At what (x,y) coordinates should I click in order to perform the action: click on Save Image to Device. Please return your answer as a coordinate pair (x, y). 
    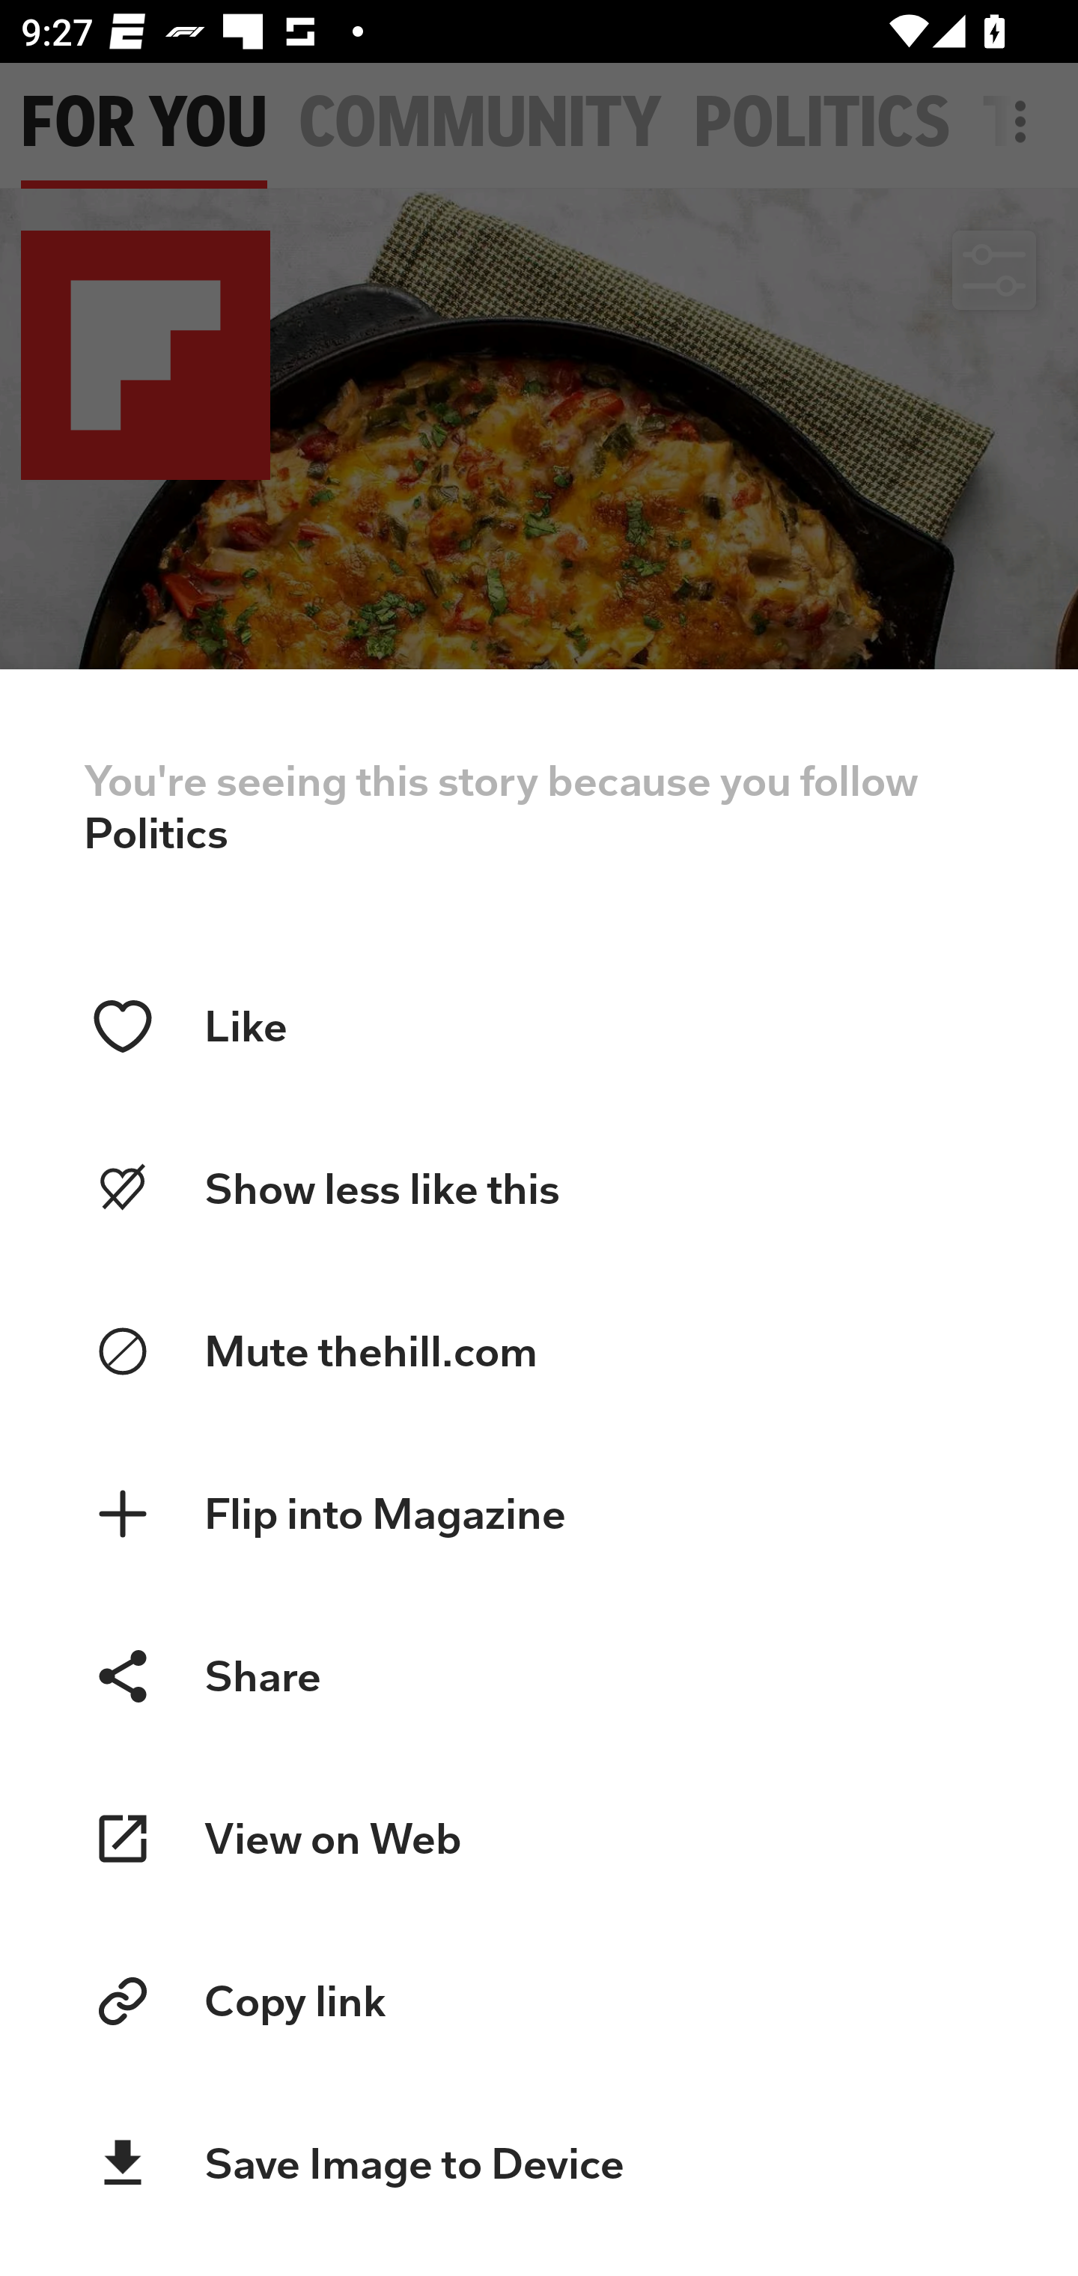
    Looking at the image, I should click on (539, 2164).